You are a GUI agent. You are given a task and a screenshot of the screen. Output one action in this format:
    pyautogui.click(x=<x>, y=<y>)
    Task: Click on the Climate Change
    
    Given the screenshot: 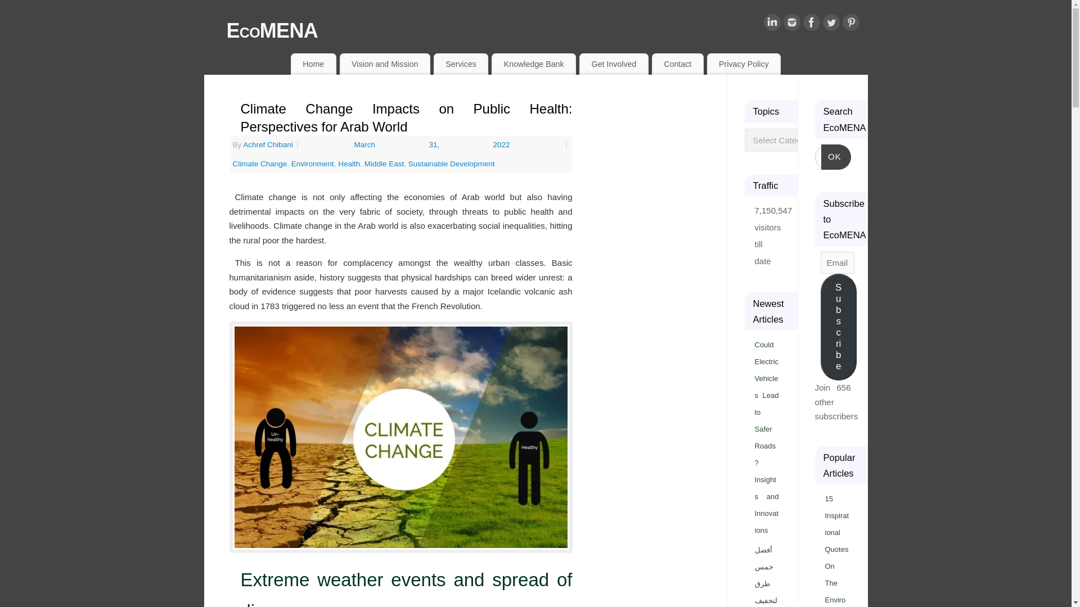 What is the action you would take?
    pyautogui.click(x=260, y=164)
    